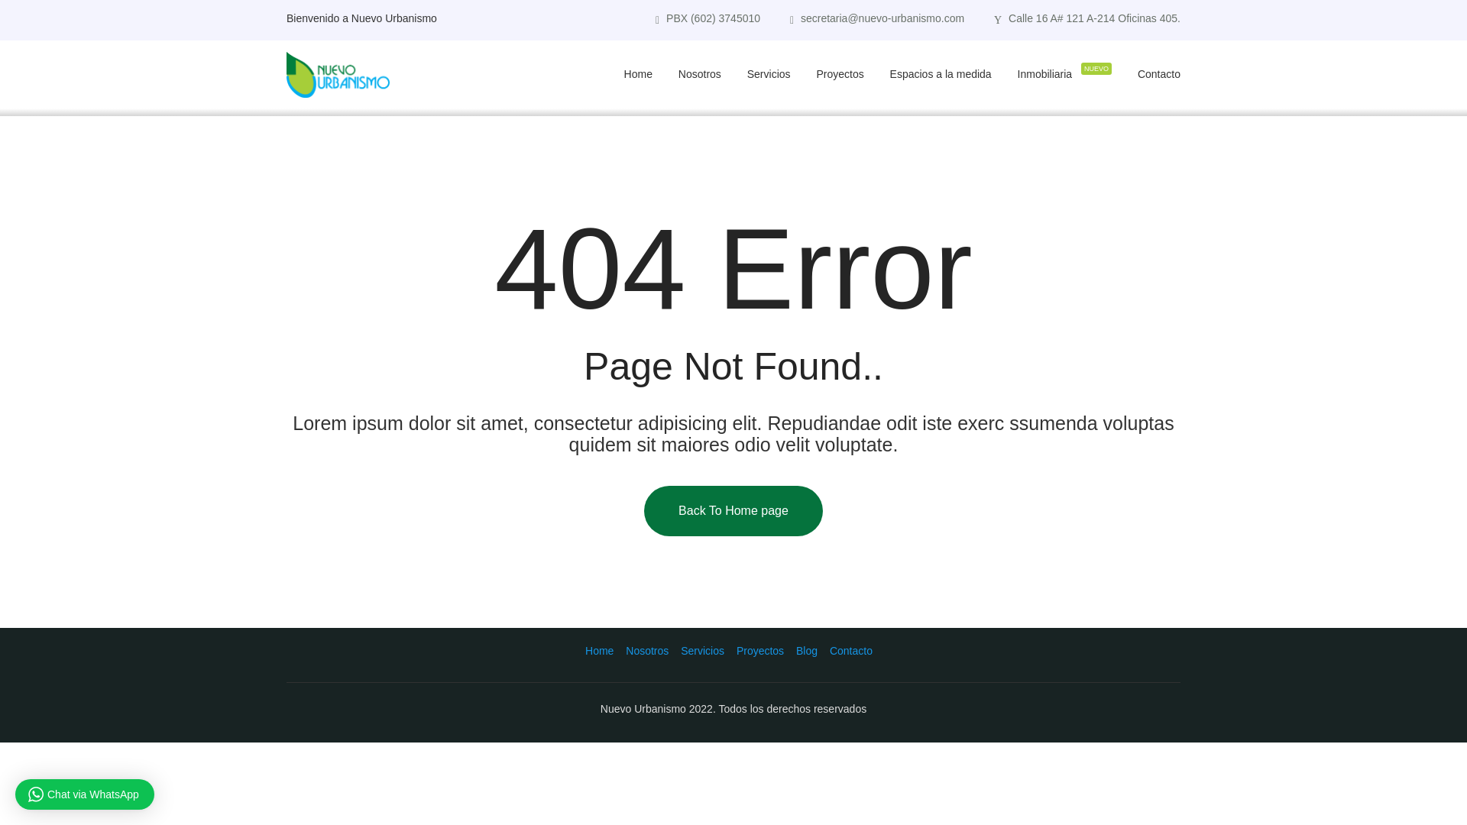  What do you see at coordinates (733, 511) in the screenshot?
I see `Back To Home page` at bounding box center [733, 511].